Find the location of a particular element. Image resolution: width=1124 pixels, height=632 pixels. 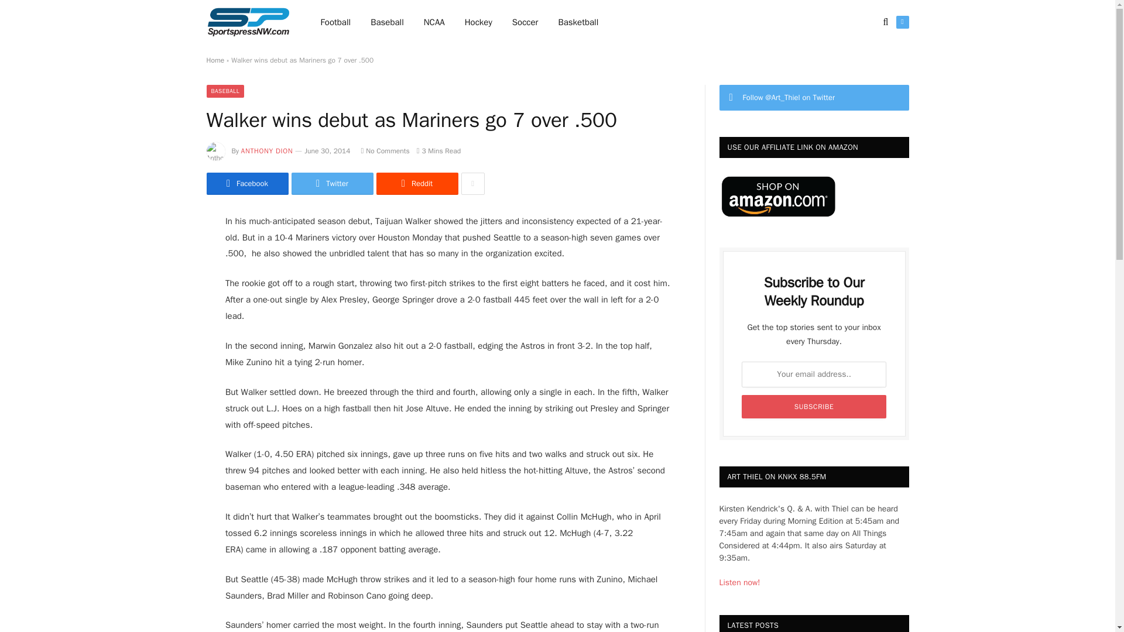

Football is located at coordinates (336, 22).